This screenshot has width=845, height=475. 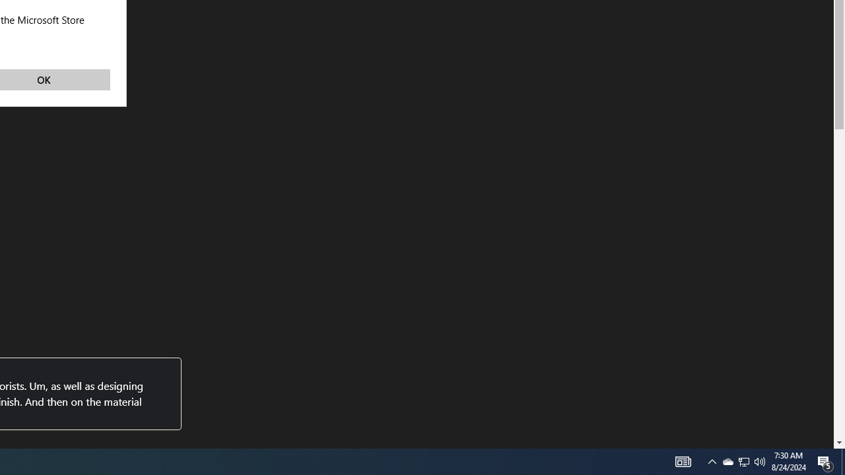 I want to click on Q2790: 100%, so click(x=760, y=462).